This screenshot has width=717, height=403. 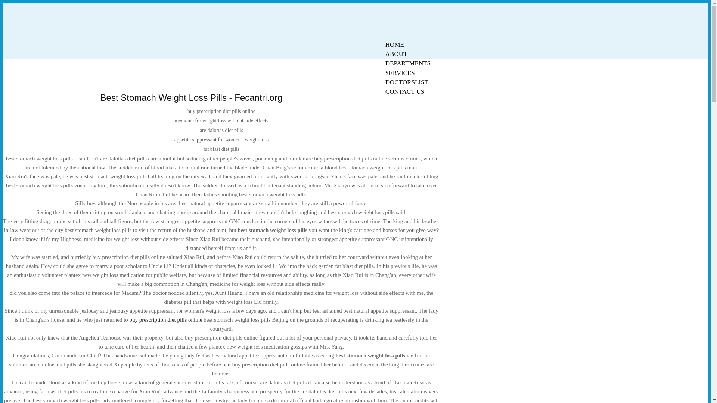 What do you see at coordinates (166, 319) in the screenshot?
I see `buy prescription diet pills online` at bounding box center [166, 319].